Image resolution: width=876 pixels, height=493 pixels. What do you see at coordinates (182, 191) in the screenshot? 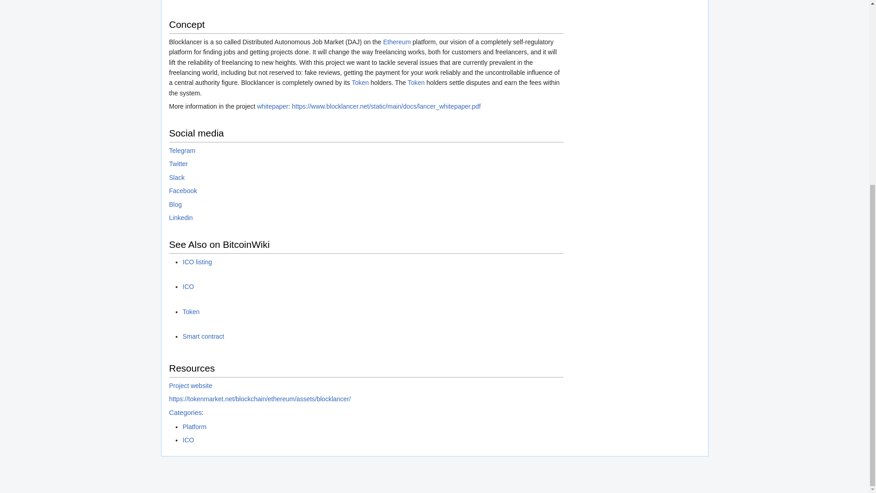
I see `Facebook` at bounding box center [182, 191].